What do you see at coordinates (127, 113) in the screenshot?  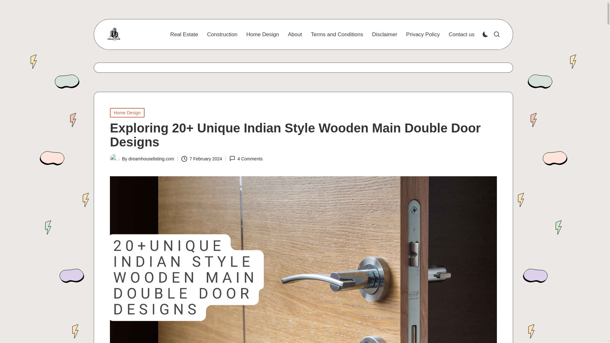 I see `Home Design` at bounding box center [127, 113].